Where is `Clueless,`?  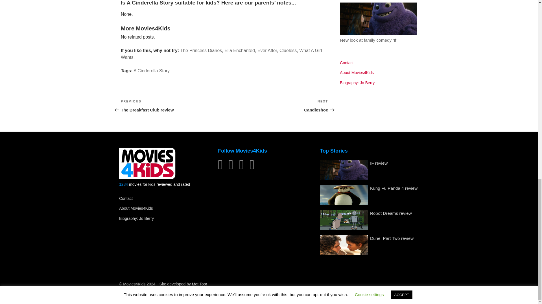 Clueless, is located at coordinates (172, 106).